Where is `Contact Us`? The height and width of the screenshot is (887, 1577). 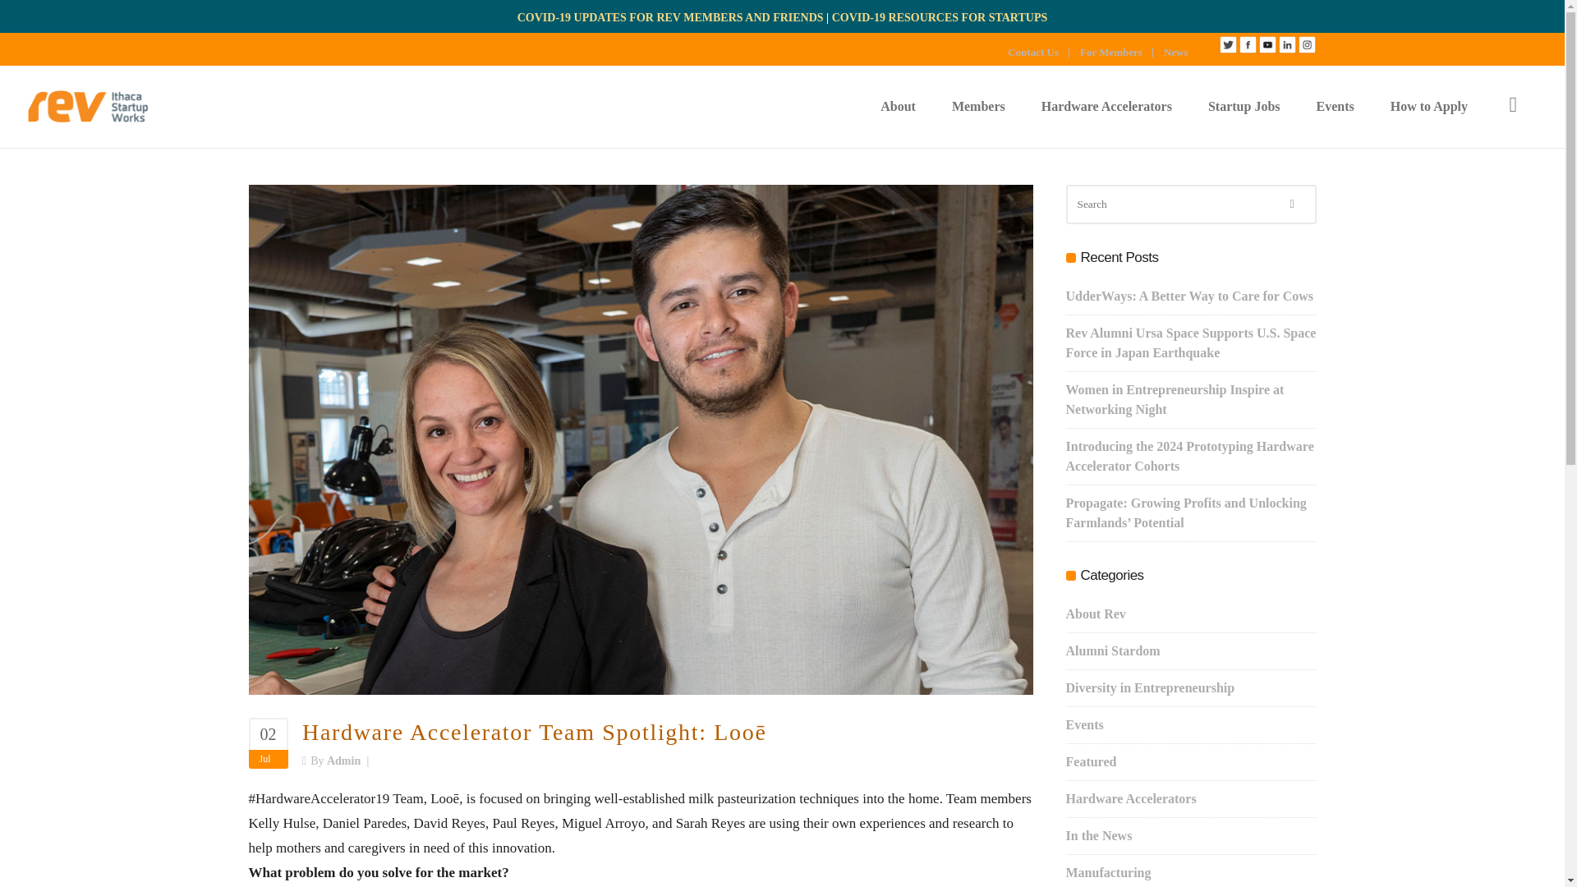
Contact Us is located at coordinates (1038, 53).